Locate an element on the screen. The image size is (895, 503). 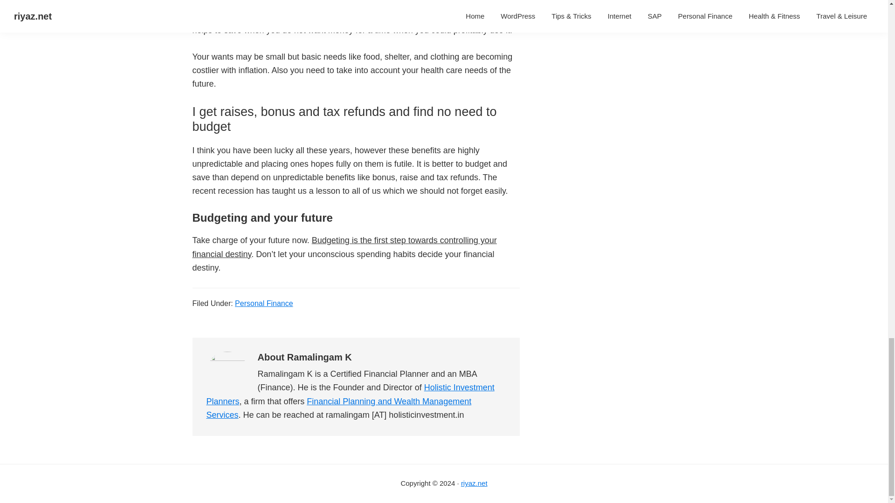
Financial Planning and Wealth Management Services is located at coordinates (338, 408).